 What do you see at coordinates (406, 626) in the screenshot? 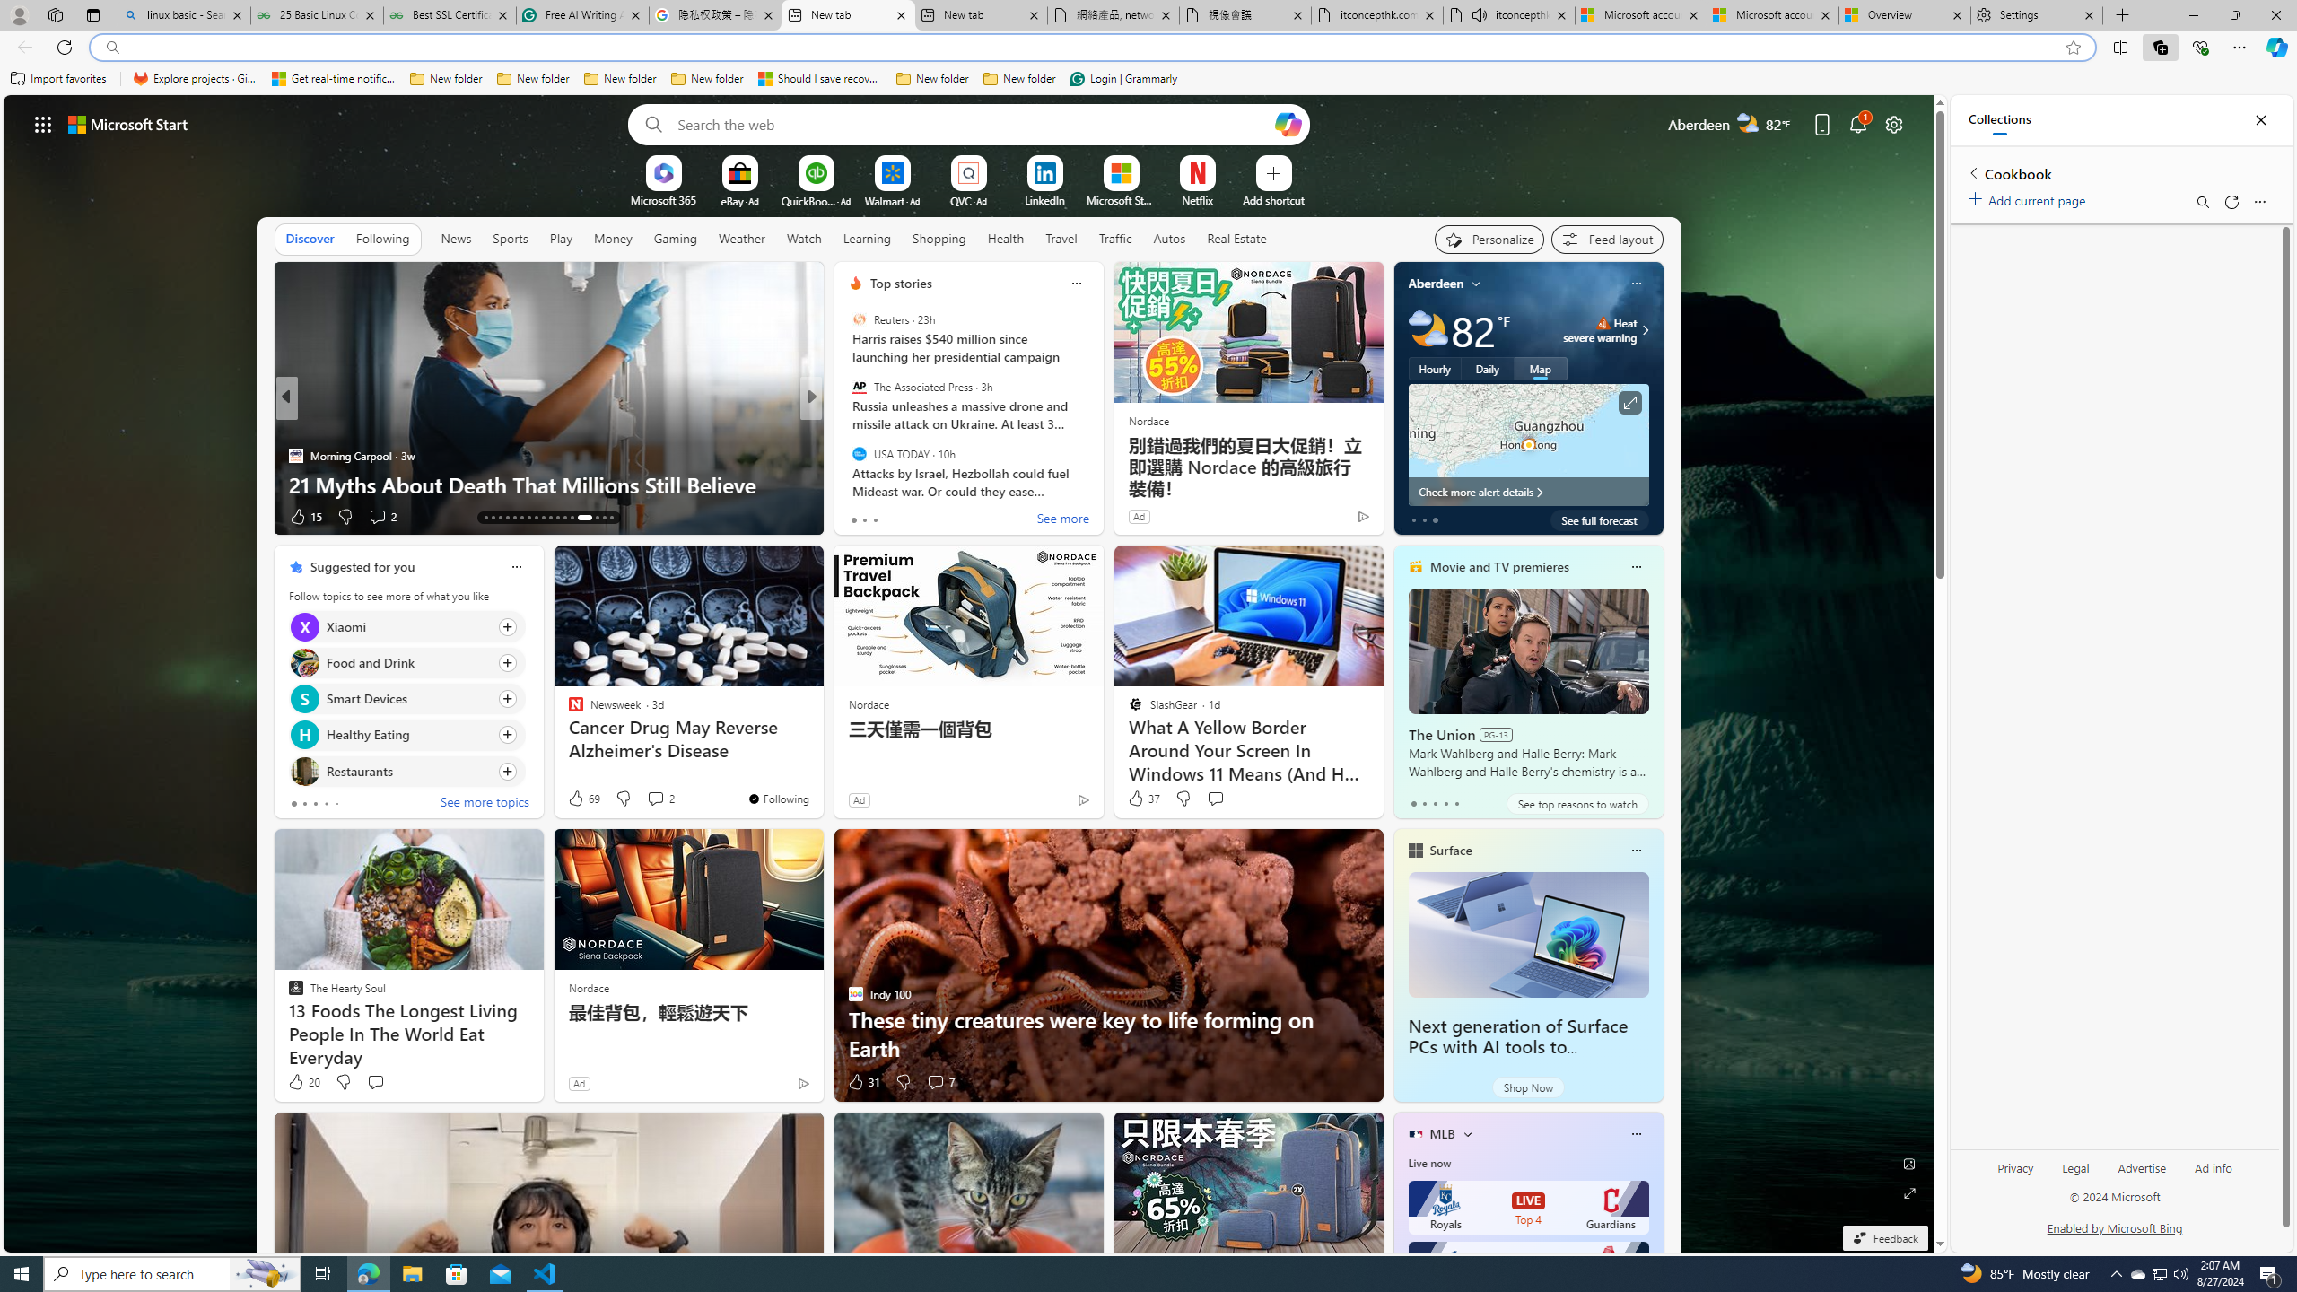
I see `Click to follow topic Xiaomi` at bounding box center [406, 626].